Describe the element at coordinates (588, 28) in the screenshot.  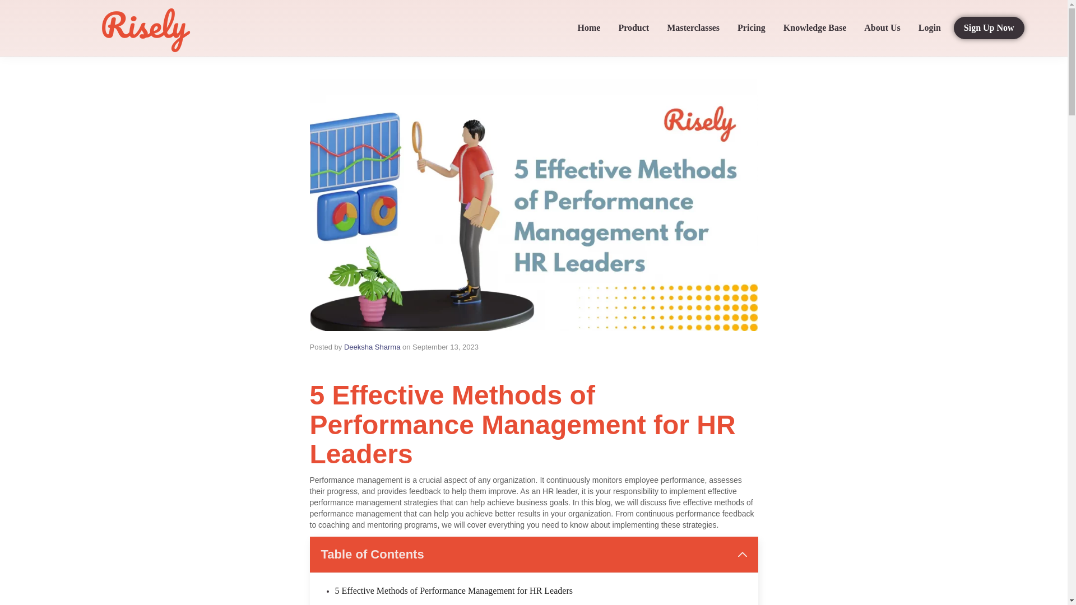
I see `Home` at that location.